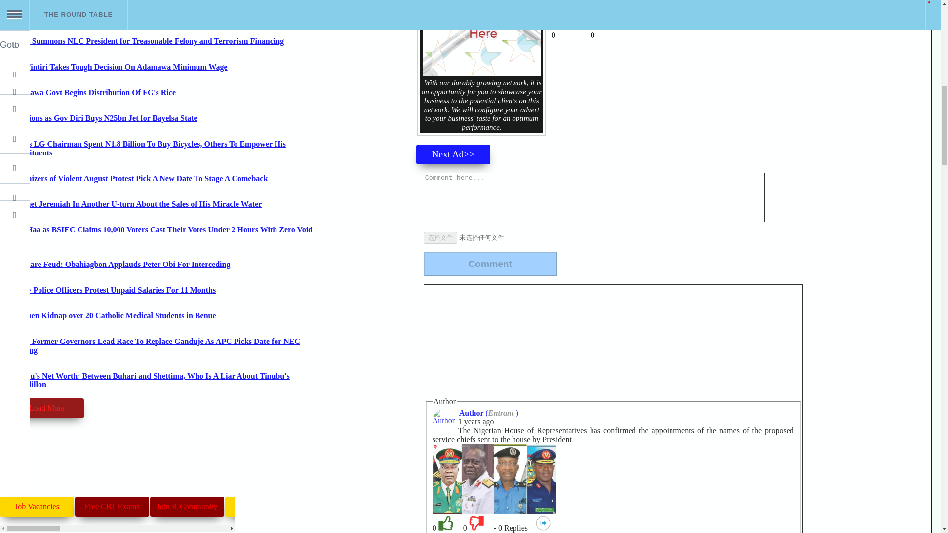 The height and width of the screenshot is (533, 948). Describe the element at coordinates (118, 67) in the screenshot. I see `Gov Fintiri Takes Tough Decision On Adamawa Minimum Wage` at that location.